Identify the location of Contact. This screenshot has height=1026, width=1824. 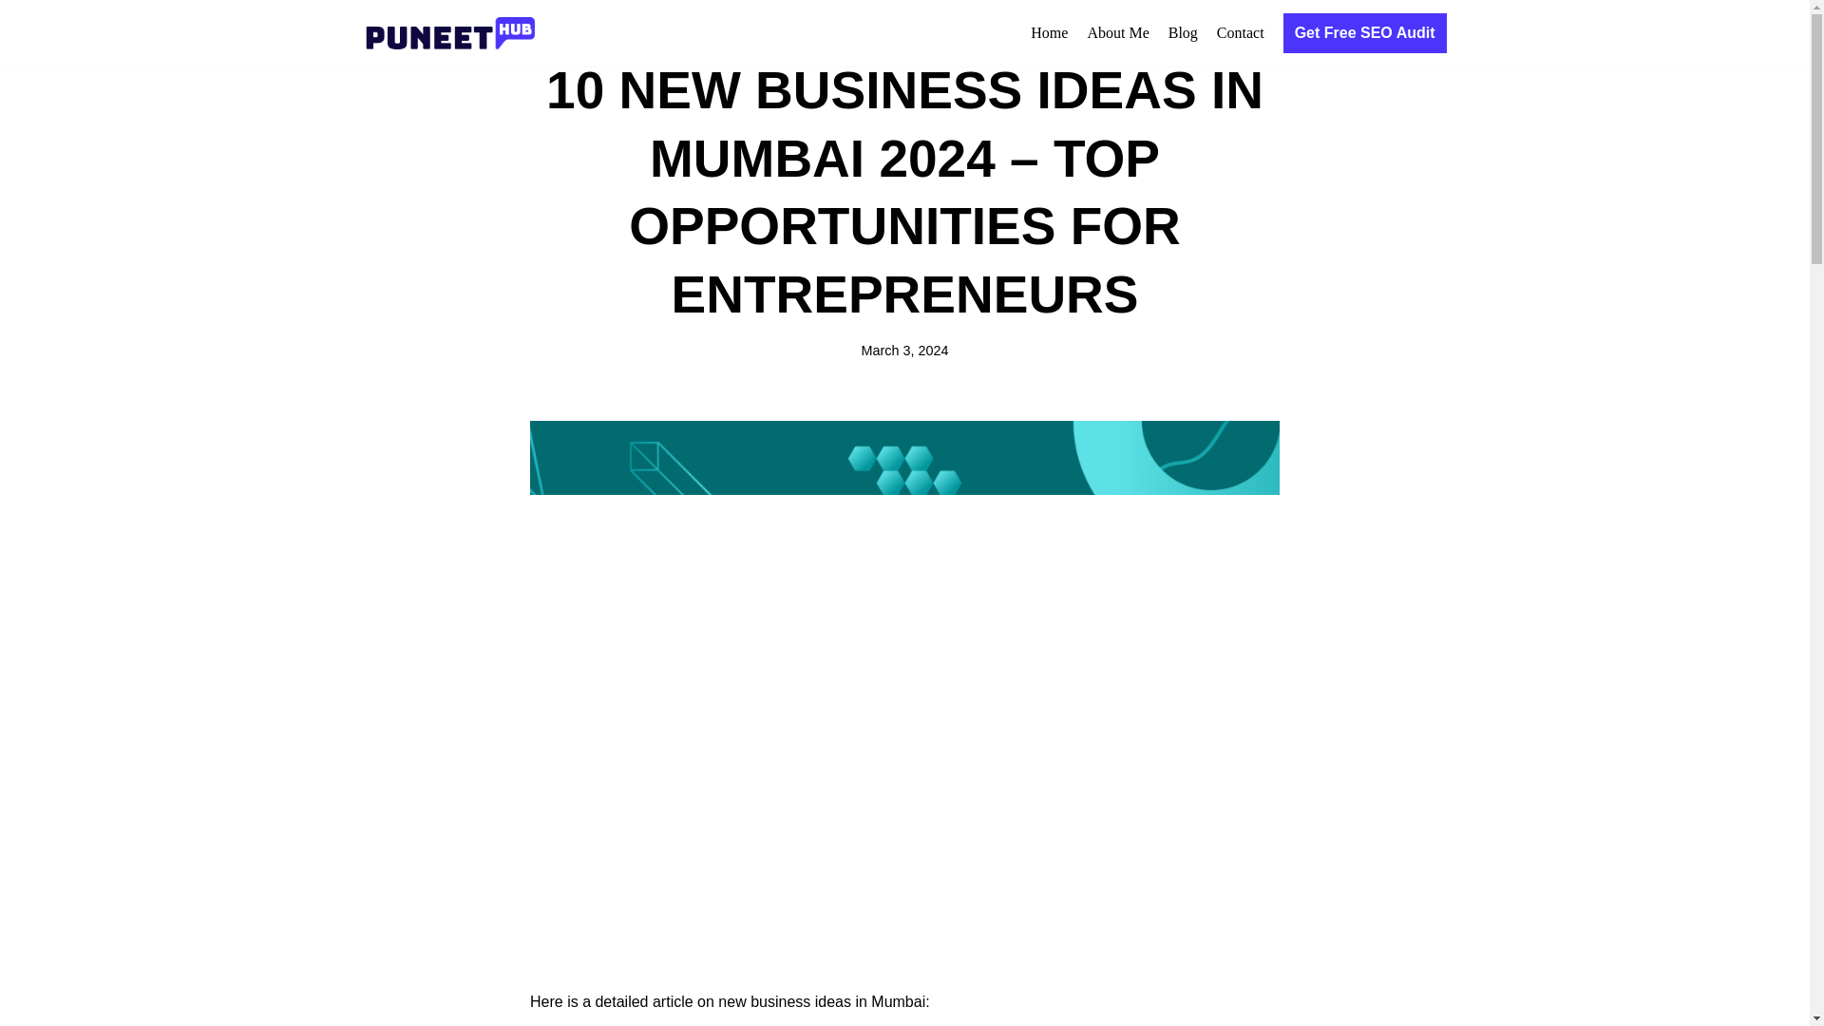
(1240, 32).